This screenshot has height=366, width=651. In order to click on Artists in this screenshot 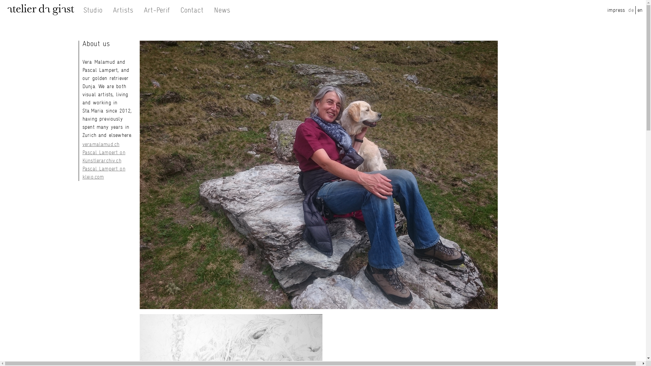, I will do `click(123, 10)`.